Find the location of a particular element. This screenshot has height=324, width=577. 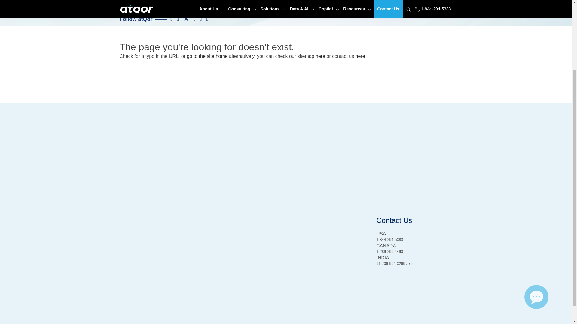

Contact Bitscape is located at coordinates (360, 56).